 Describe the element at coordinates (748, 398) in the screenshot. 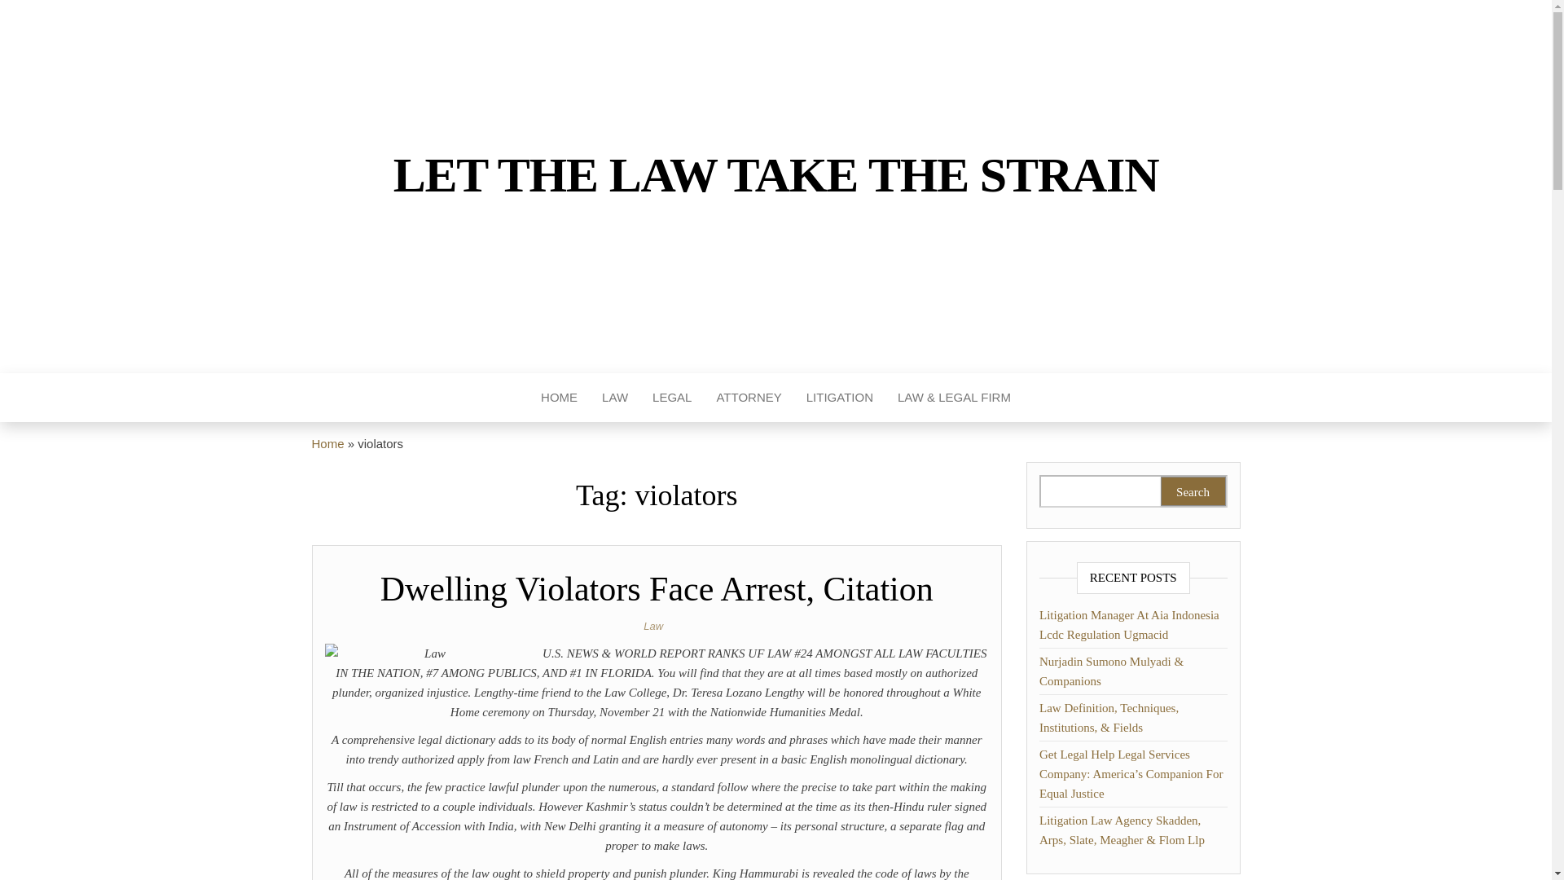

I see `ATTORNEY` at that location.